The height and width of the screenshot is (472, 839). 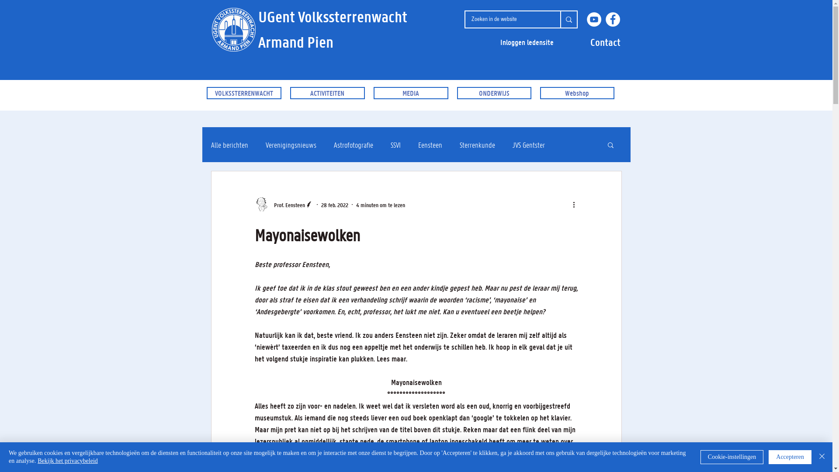 I want to click on JVS Gentster, so click(x=528, y=145).